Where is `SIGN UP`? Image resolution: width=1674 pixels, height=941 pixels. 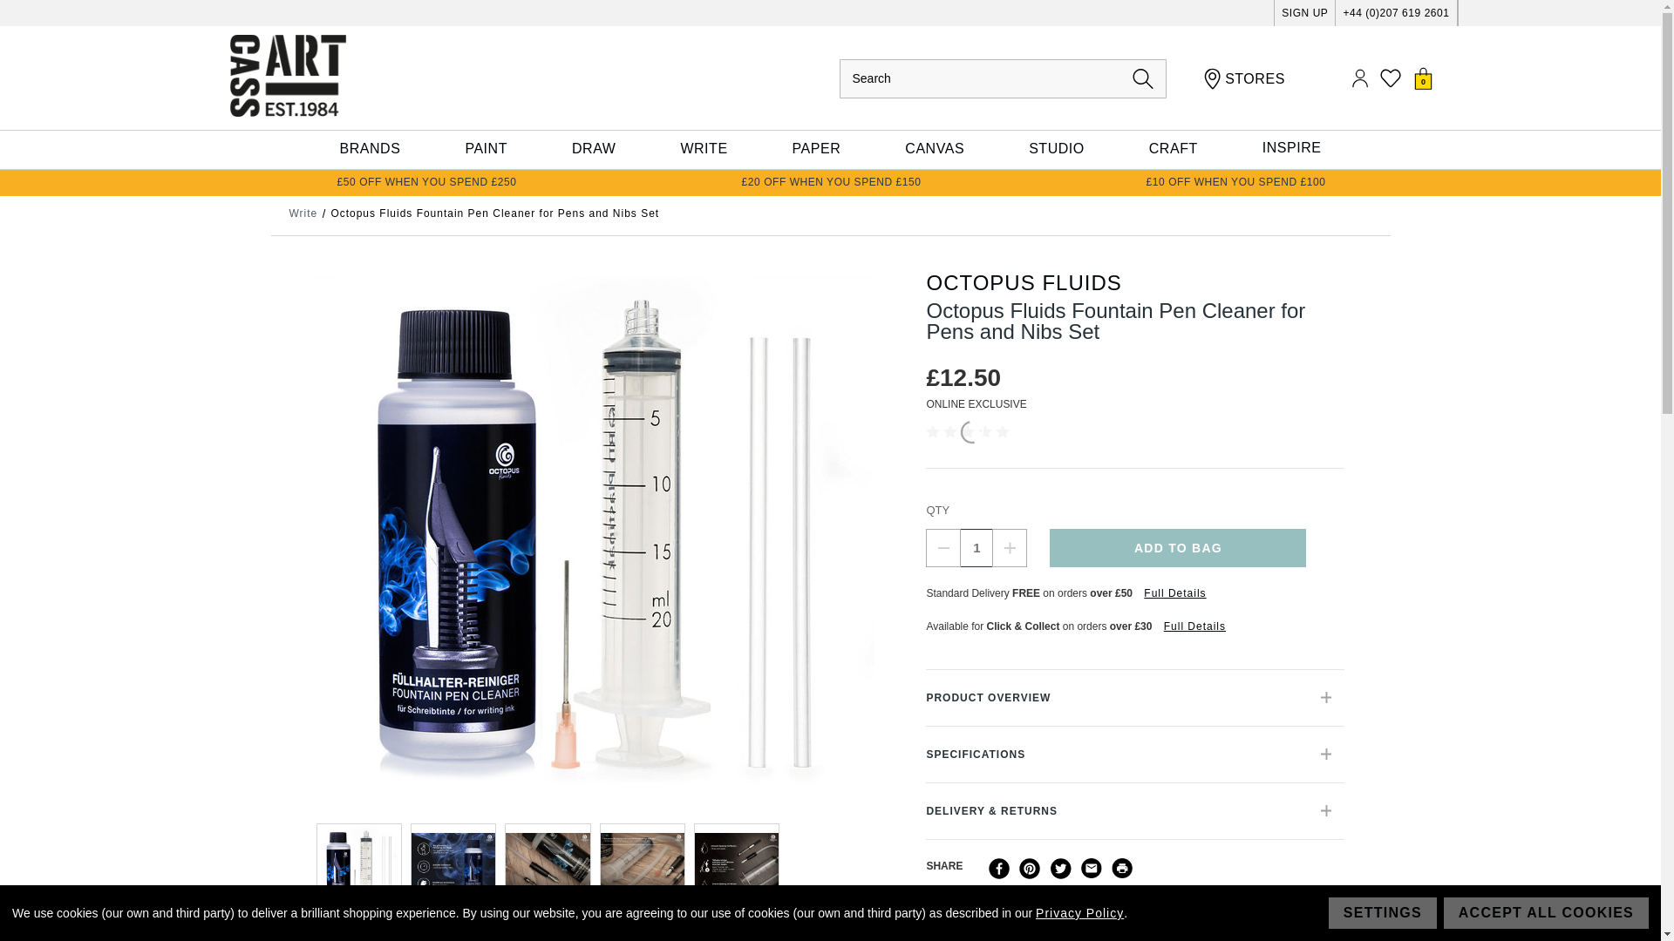 SIGN UP is located at coordinates (1304, 13).